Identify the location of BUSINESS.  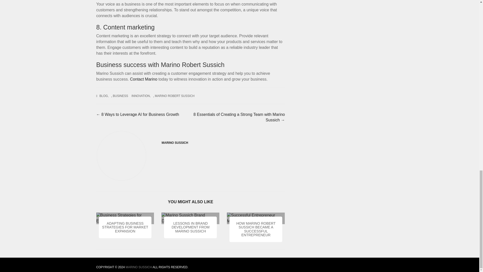
(122, 98).